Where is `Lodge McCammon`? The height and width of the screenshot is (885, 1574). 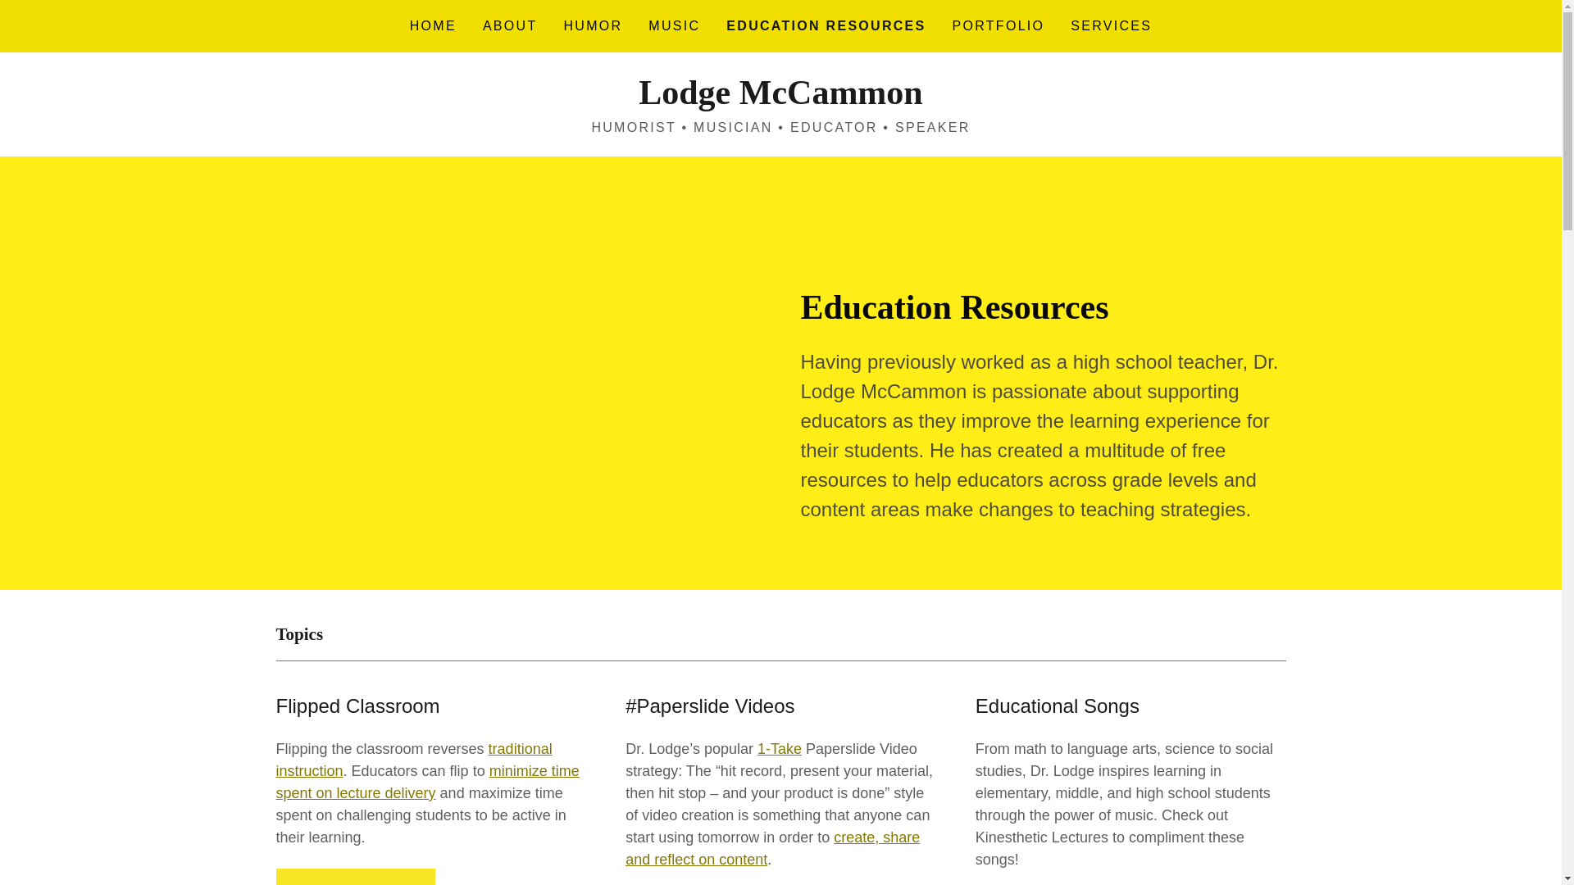
Lodge McCammon is located at coordinates (780, 98).